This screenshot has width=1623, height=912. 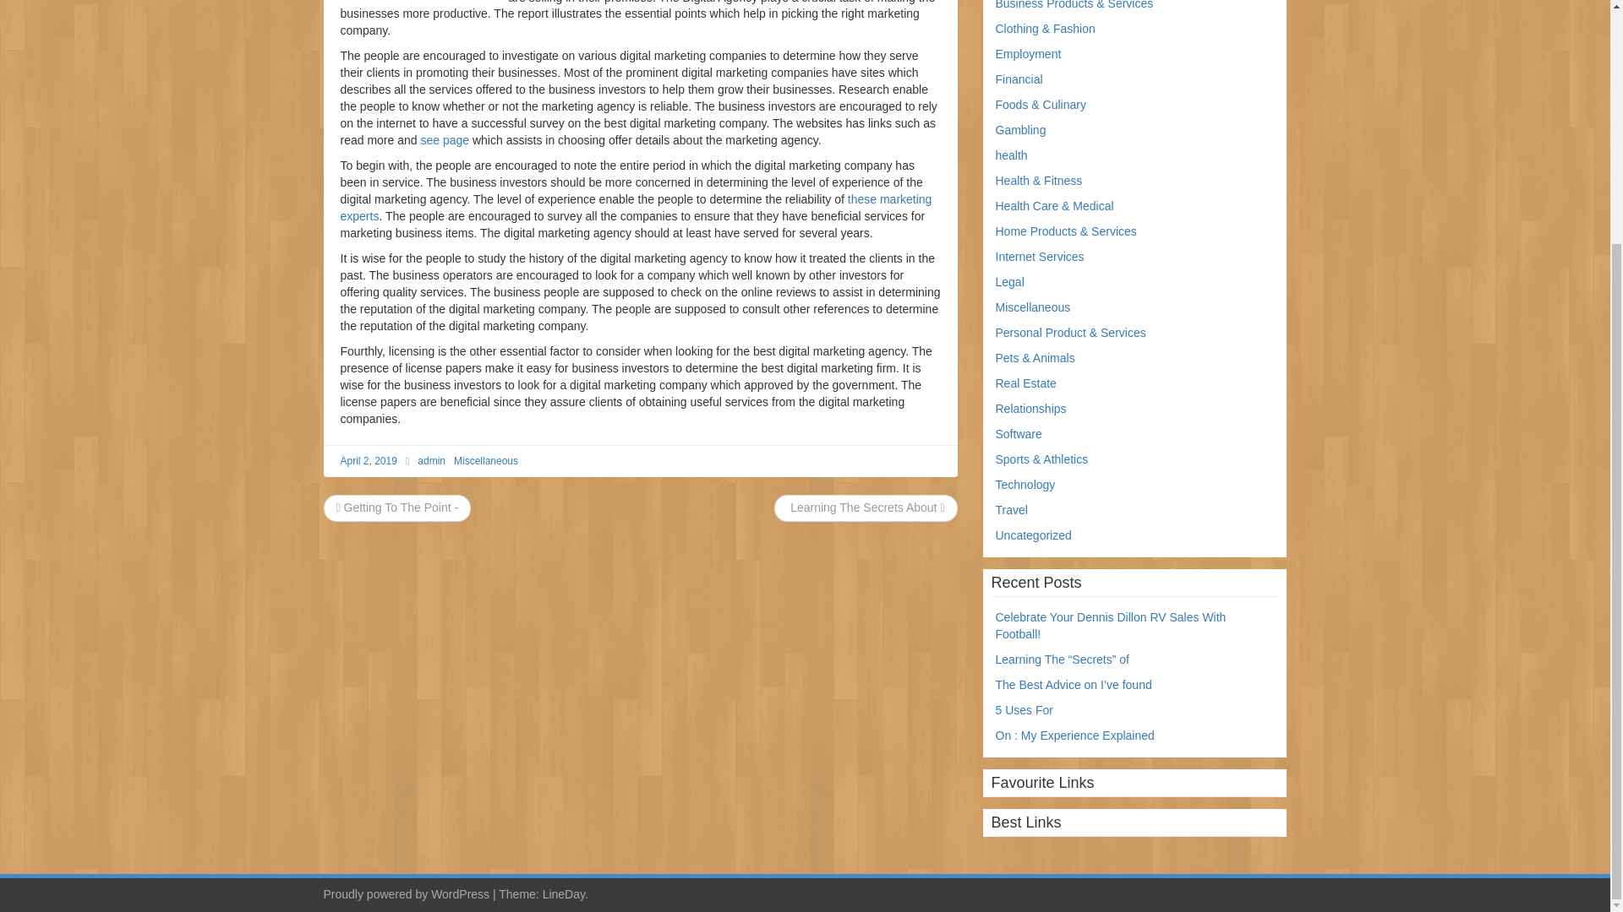 I want to click on Miscellaneous, so click(x=1033, y=307).